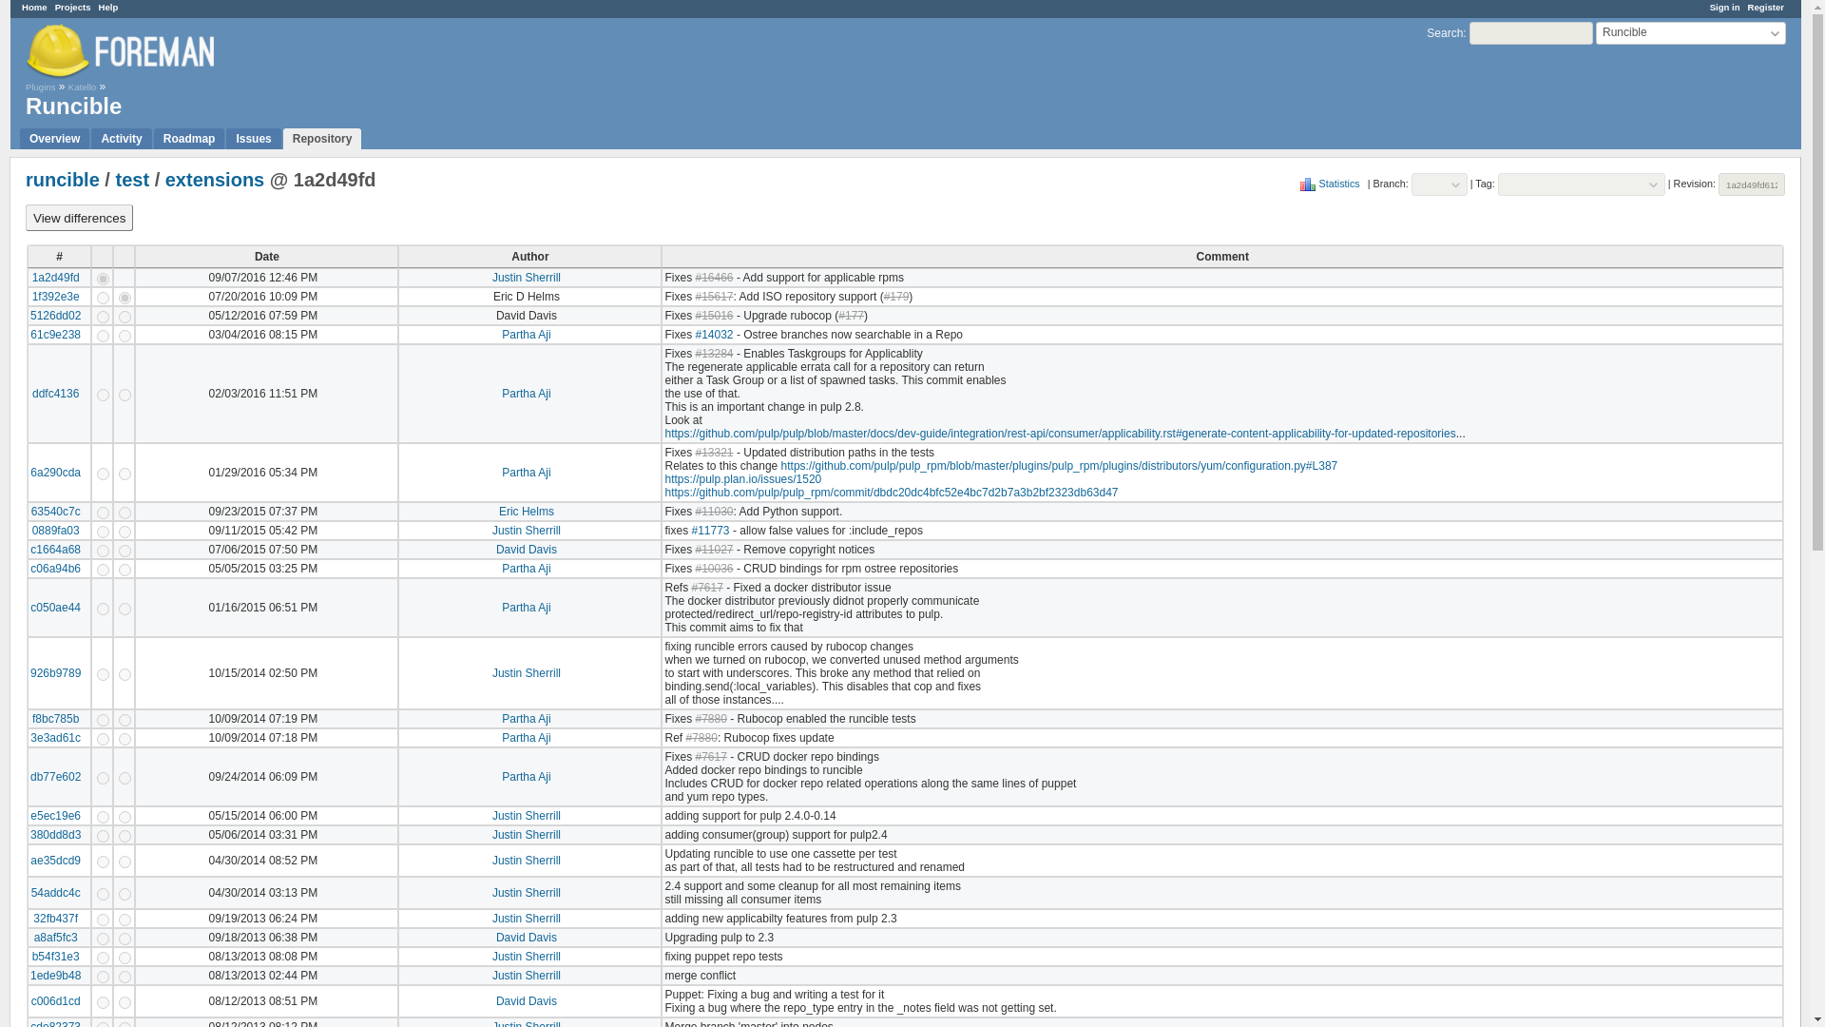 This screenshot has height=1027, width=1825. I want to click on c1664a680d5221c3b1761d0bb1162245310acd3e, so click(125, 552).